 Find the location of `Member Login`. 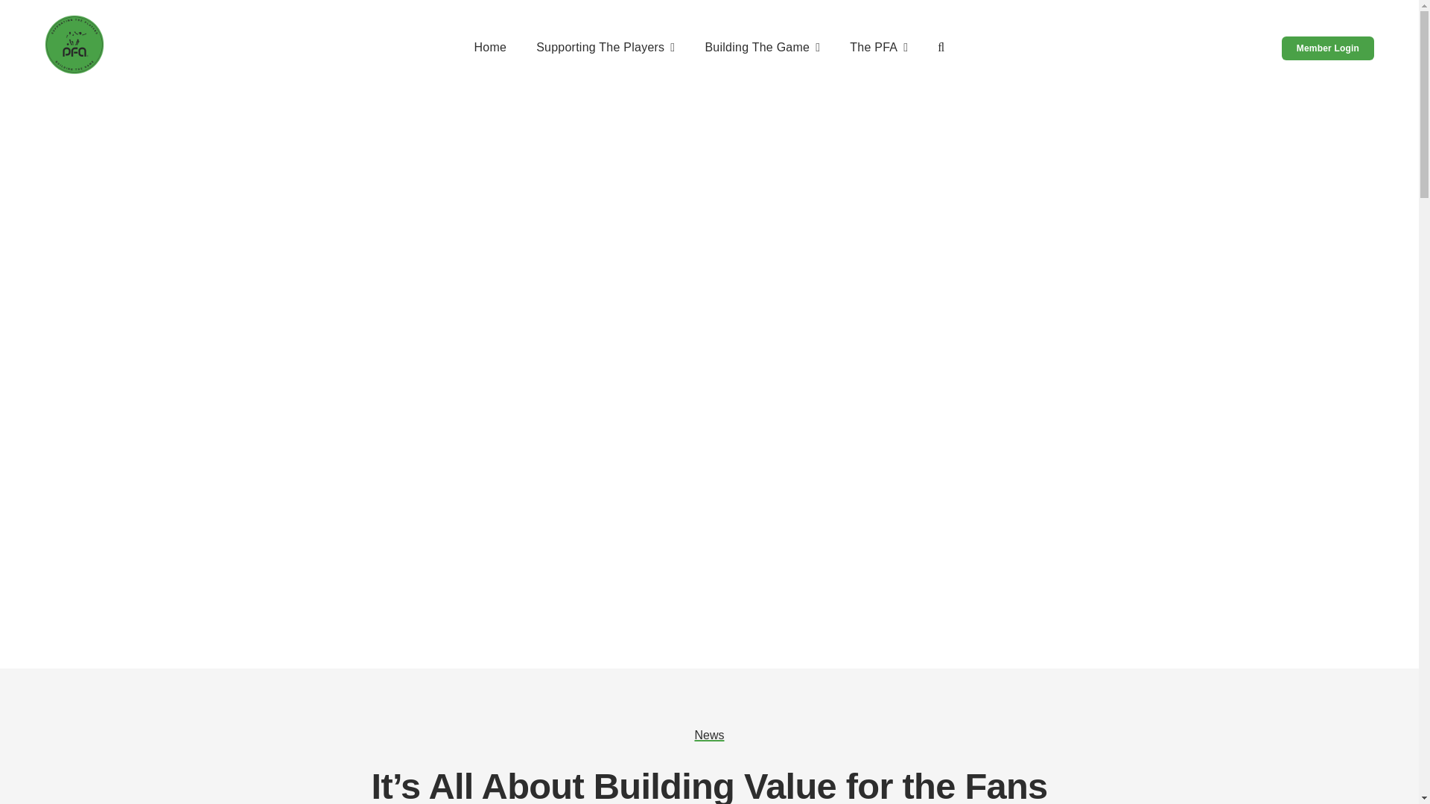

Member Login is located at coordinates (1327, 48).